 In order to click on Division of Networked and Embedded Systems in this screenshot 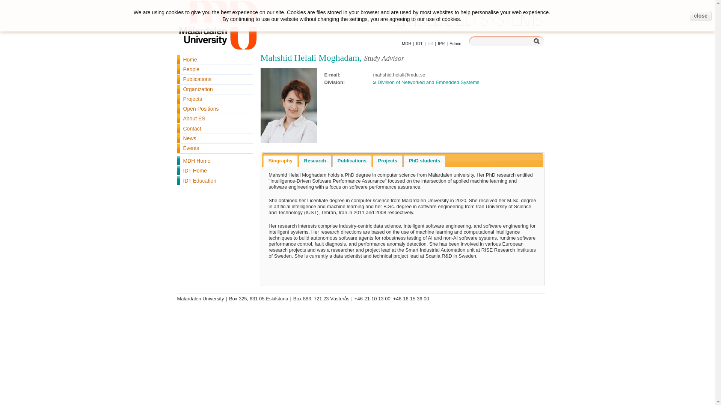, I will do `click(426, 82)`.